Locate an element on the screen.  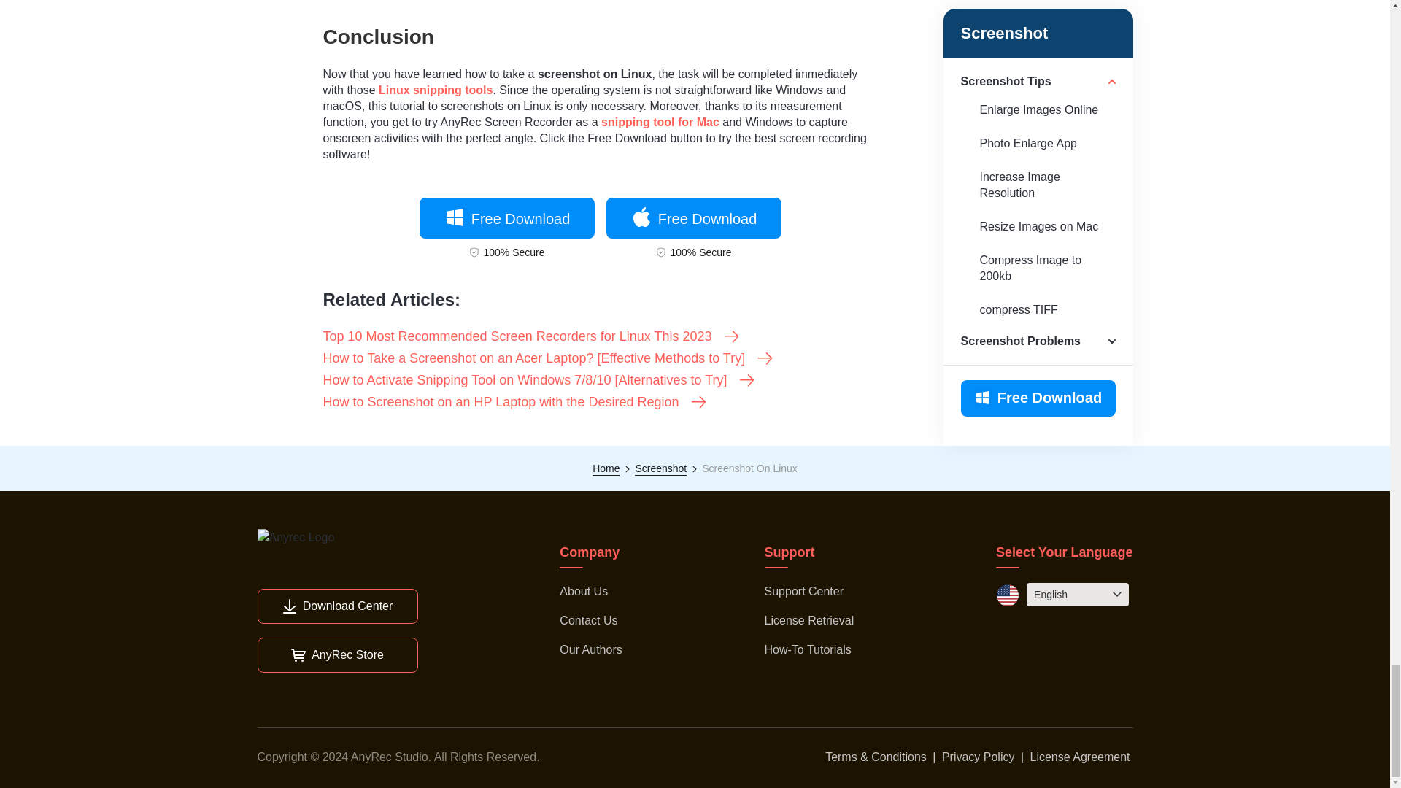
Top 10 Most Recommended Screen Recorders for Linux This 2023 is located at coordinates (531, 336).